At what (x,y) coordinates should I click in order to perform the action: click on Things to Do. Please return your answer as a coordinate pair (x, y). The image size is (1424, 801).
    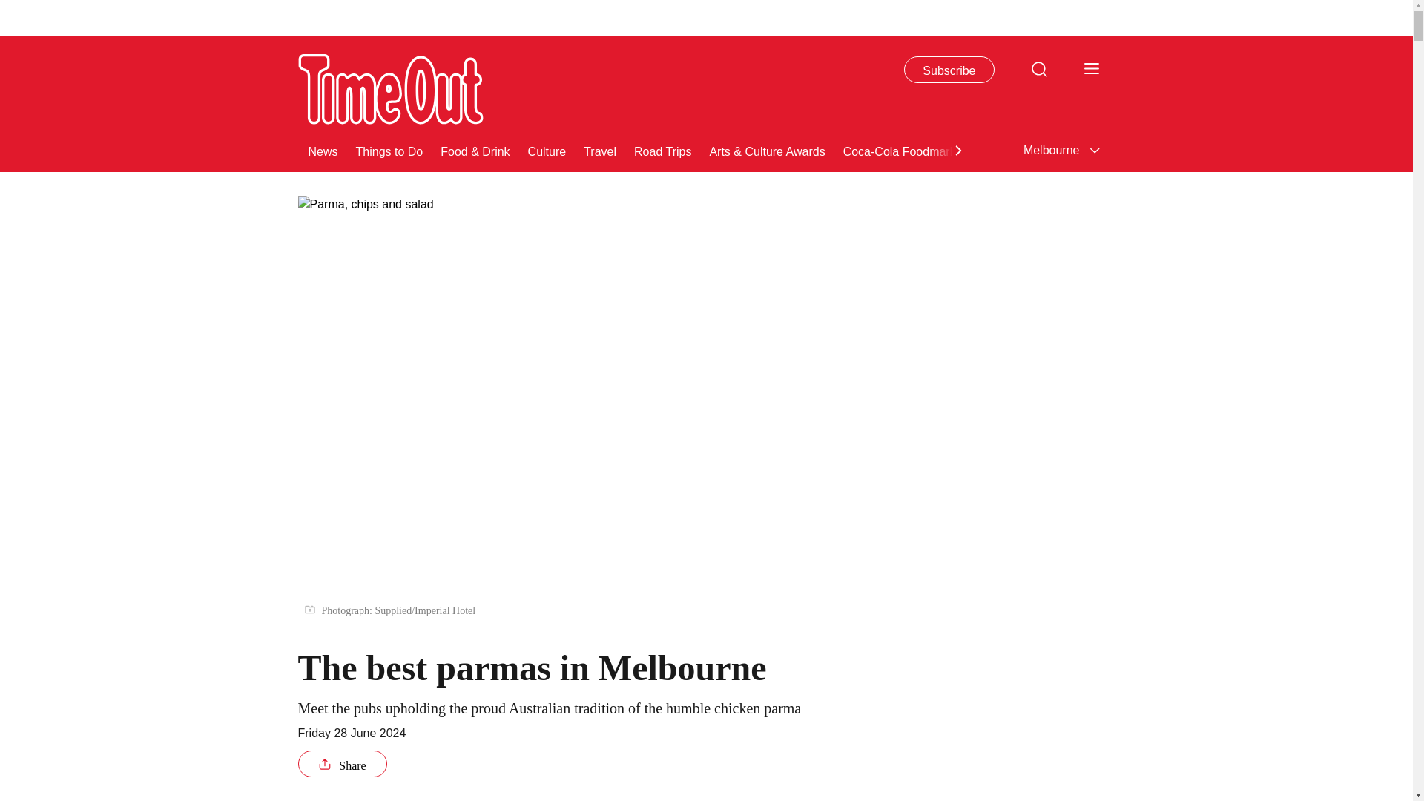
    Looking at the image, I should click on (389, 150).